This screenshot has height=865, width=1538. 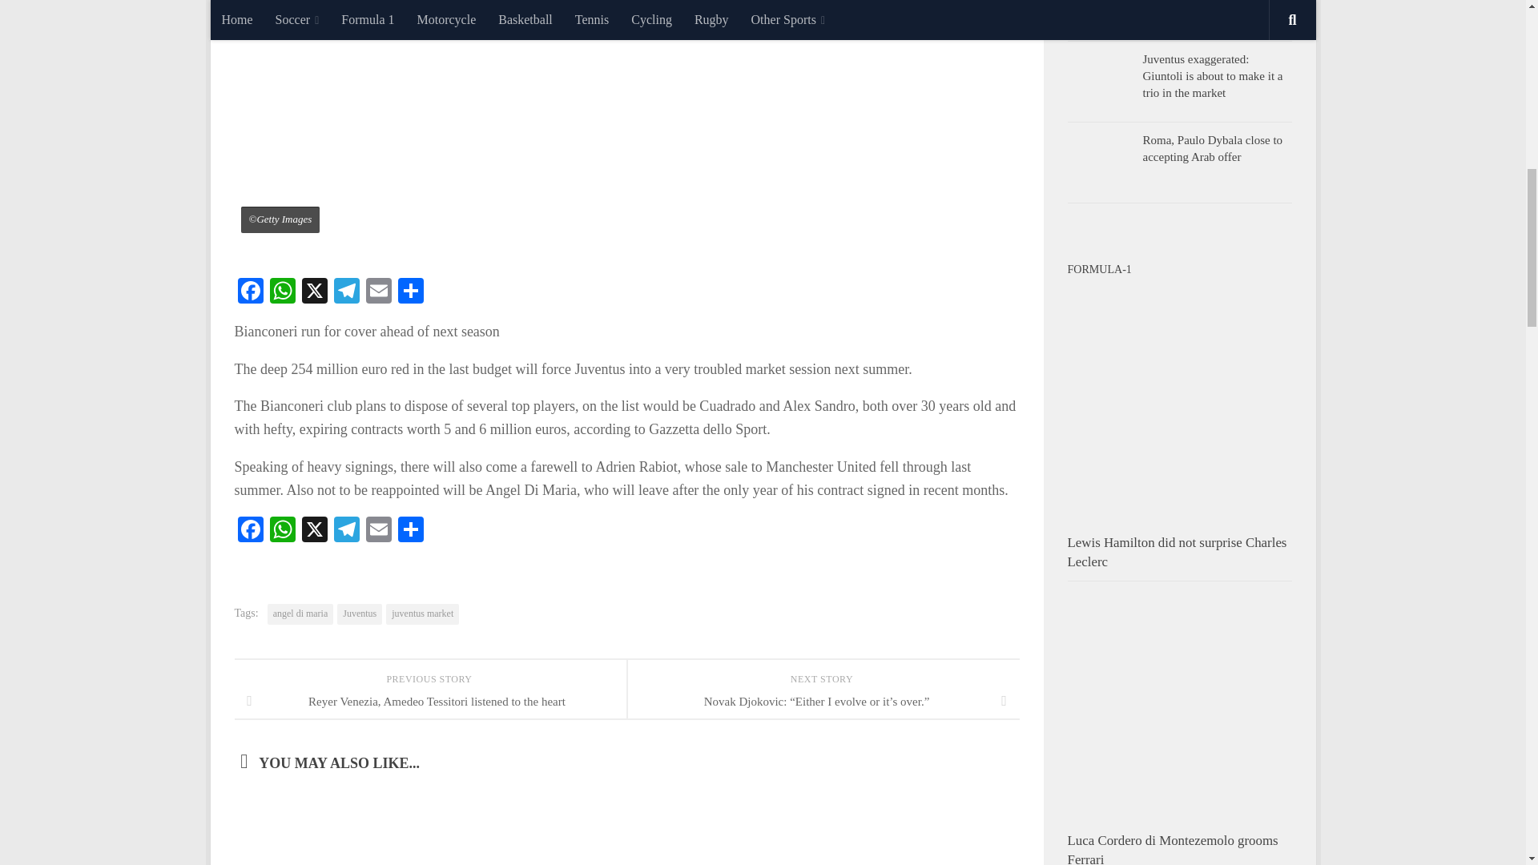 I want to click on X, so click(x=314, y=292).